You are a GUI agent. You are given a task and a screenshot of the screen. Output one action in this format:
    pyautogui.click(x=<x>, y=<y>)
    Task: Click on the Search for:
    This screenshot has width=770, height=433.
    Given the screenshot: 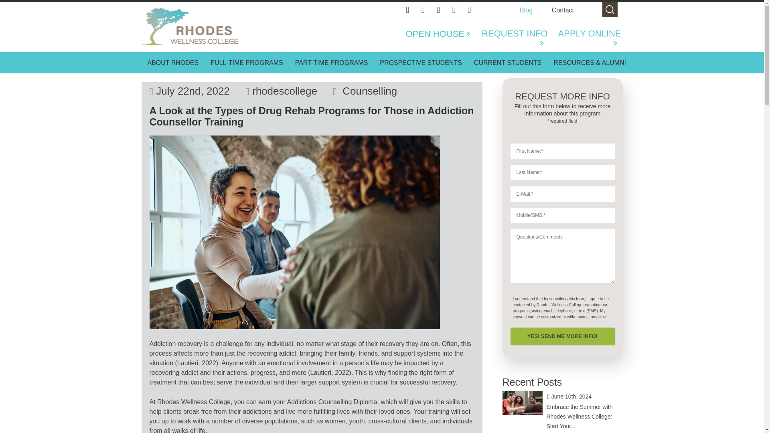 What is the action you would take?
    pyautogui.click(x=610, y=10)
    